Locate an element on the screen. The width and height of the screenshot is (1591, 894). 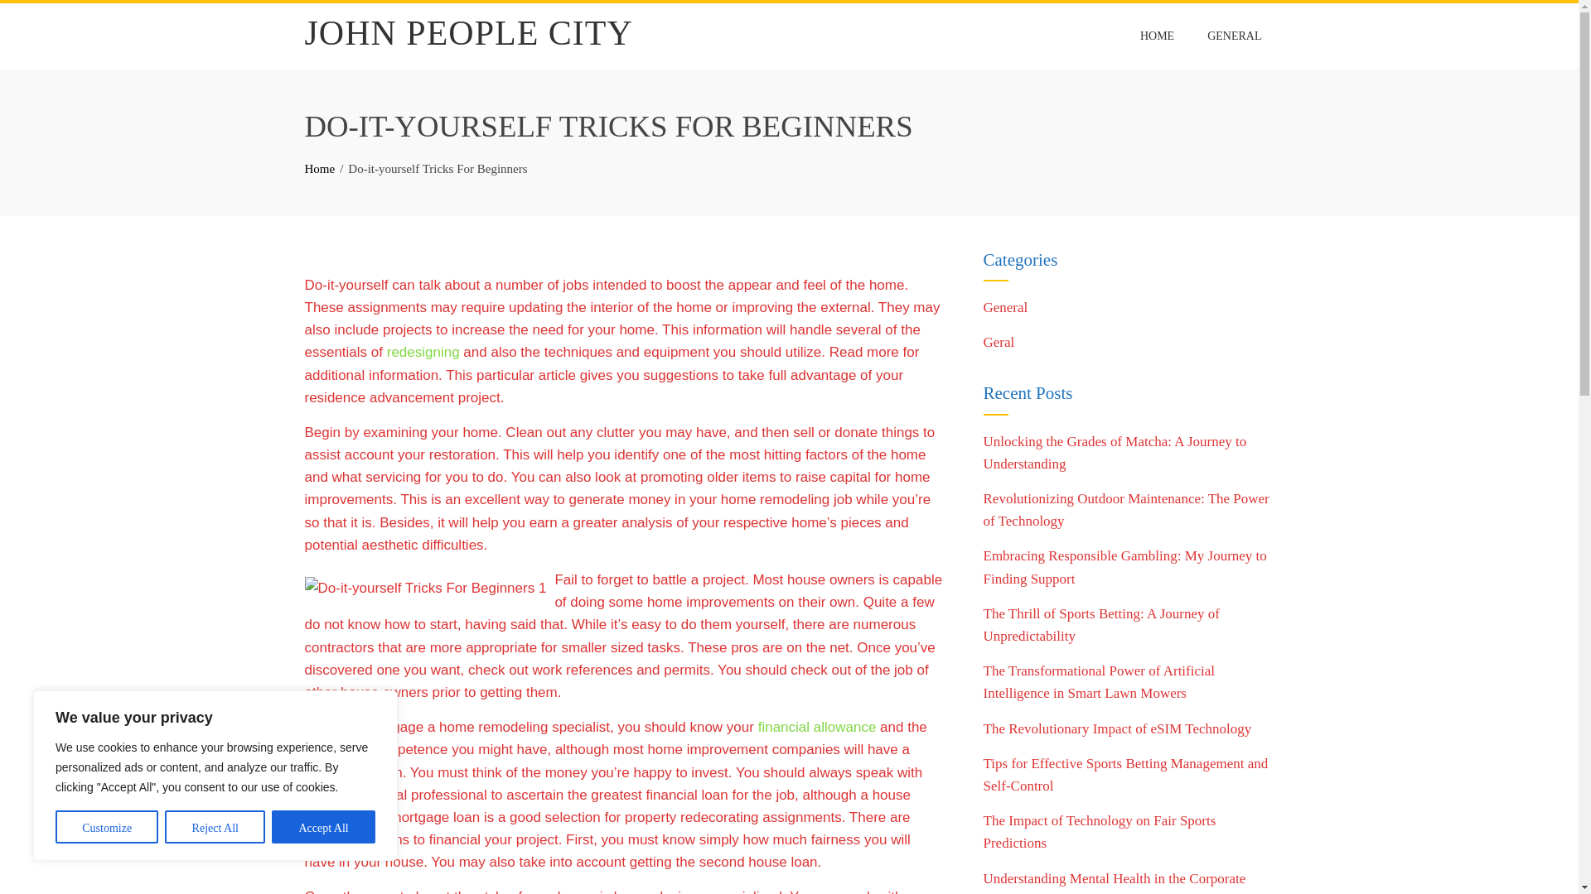
HOME is located at coordinates (1157, 36).